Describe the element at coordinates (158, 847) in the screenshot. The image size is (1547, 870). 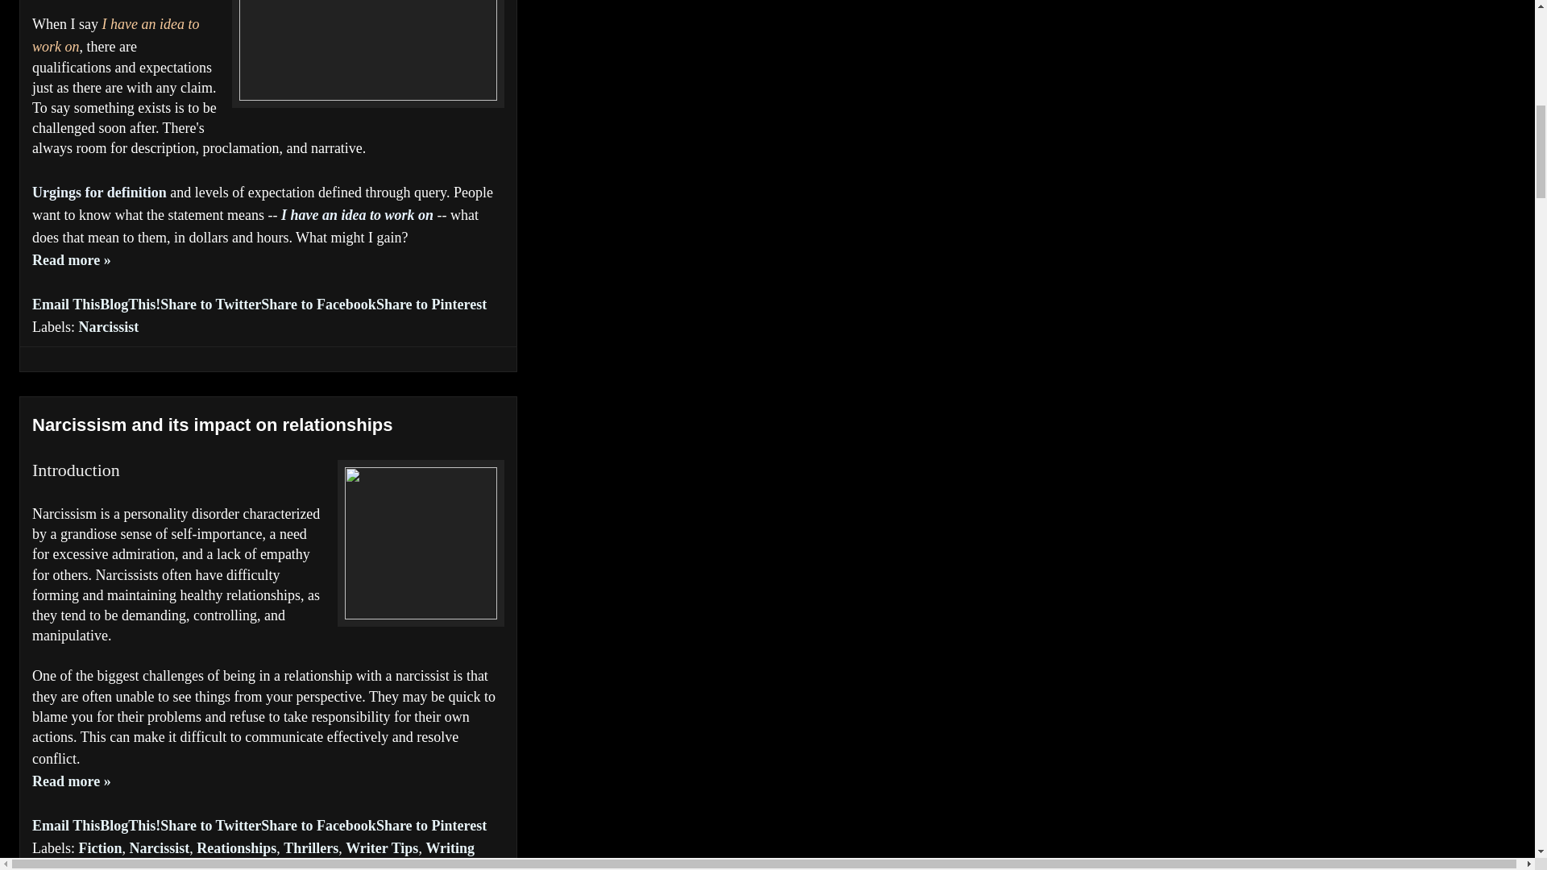
I see `Narcissist` at that location.